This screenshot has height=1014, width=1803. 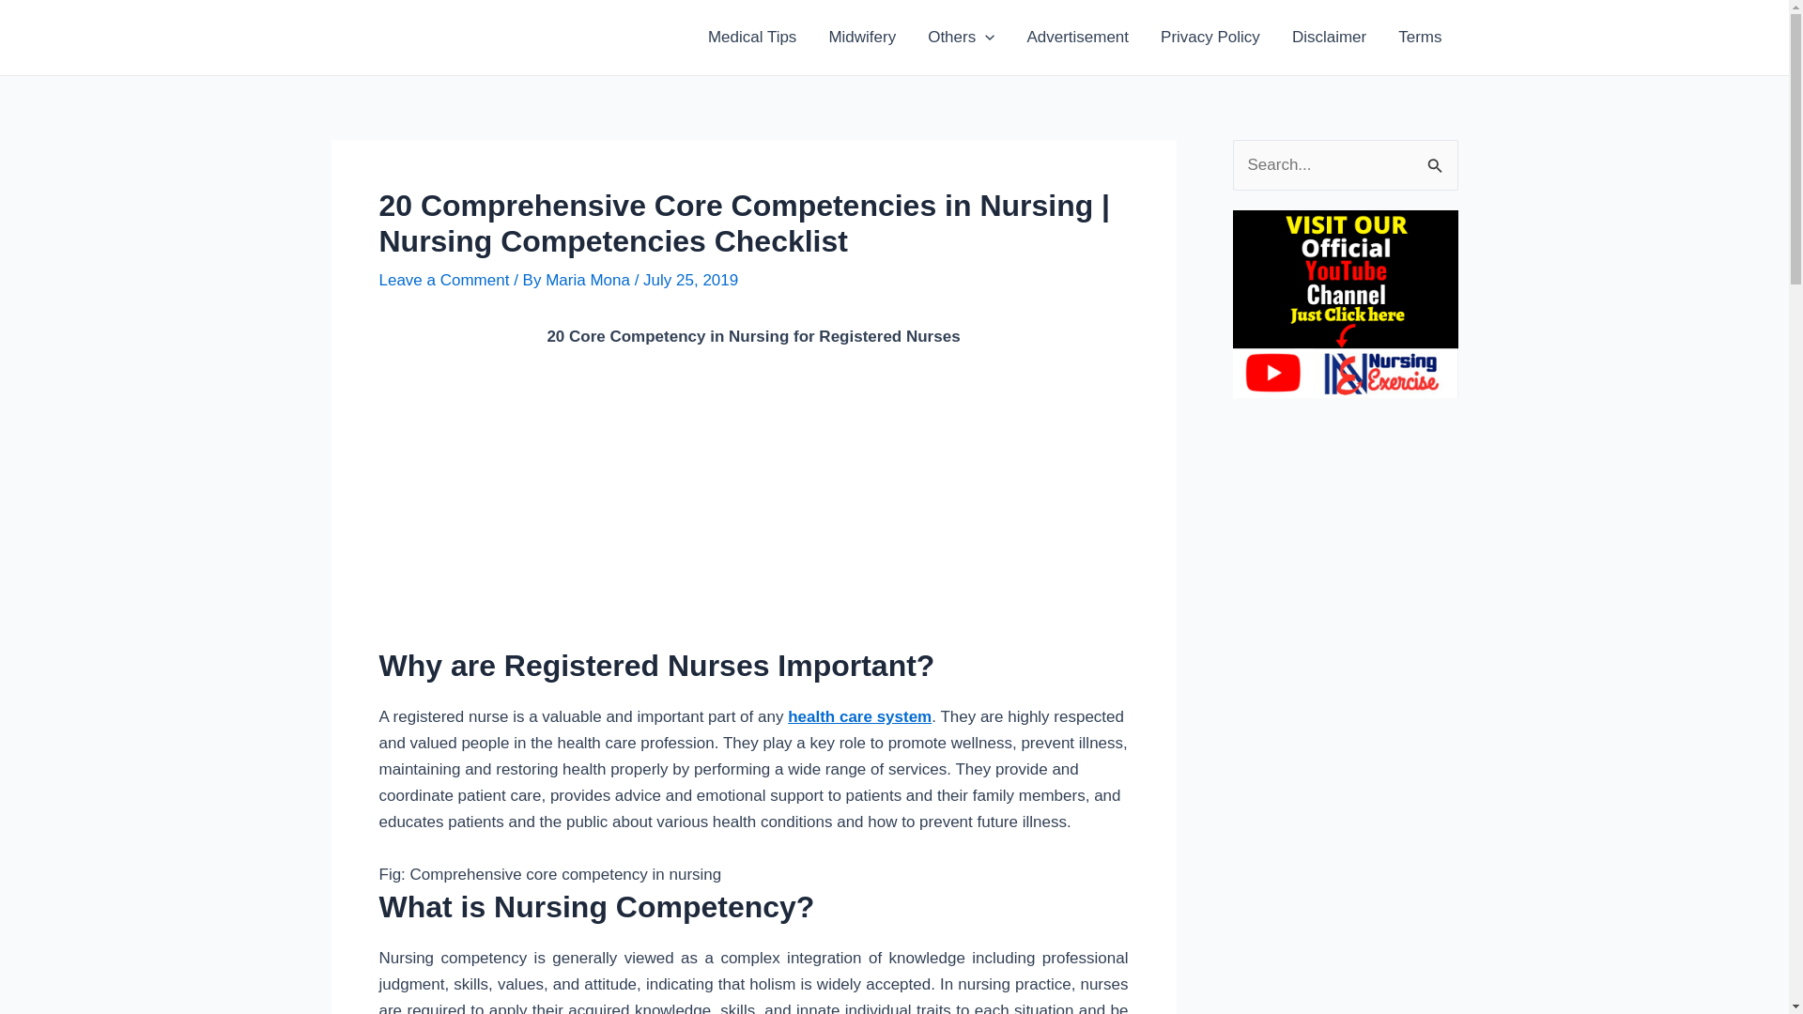 What do you see at coordinates (860, 716) in the screenshot?
I see `health care system` at bounding box center [860, 716].